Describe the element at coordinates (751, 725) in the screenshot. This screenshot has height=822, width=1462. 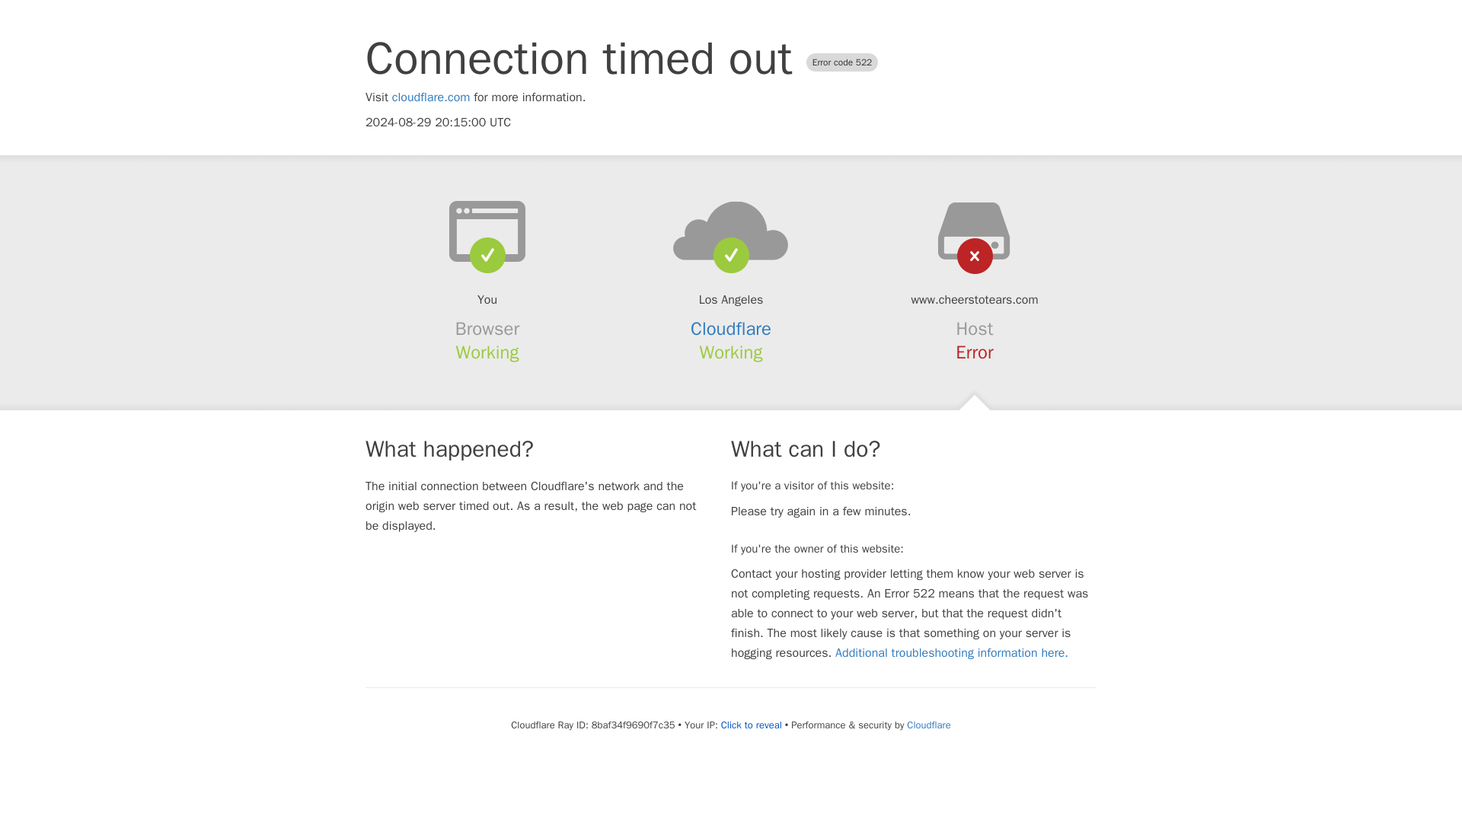
I see `Click to reveal` at that location.